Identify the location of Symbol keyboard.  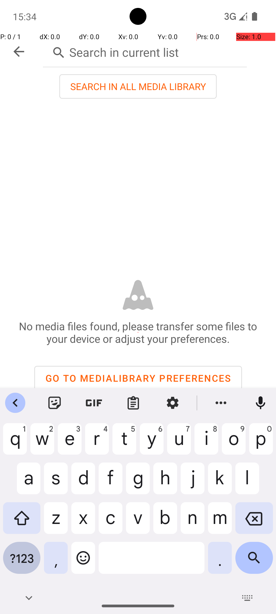
(22, 562).